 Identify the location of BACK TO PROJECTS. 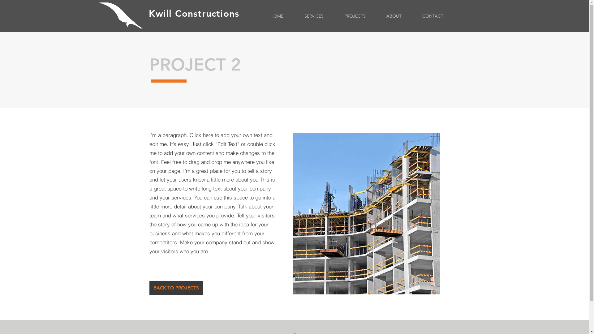
(176, 288).